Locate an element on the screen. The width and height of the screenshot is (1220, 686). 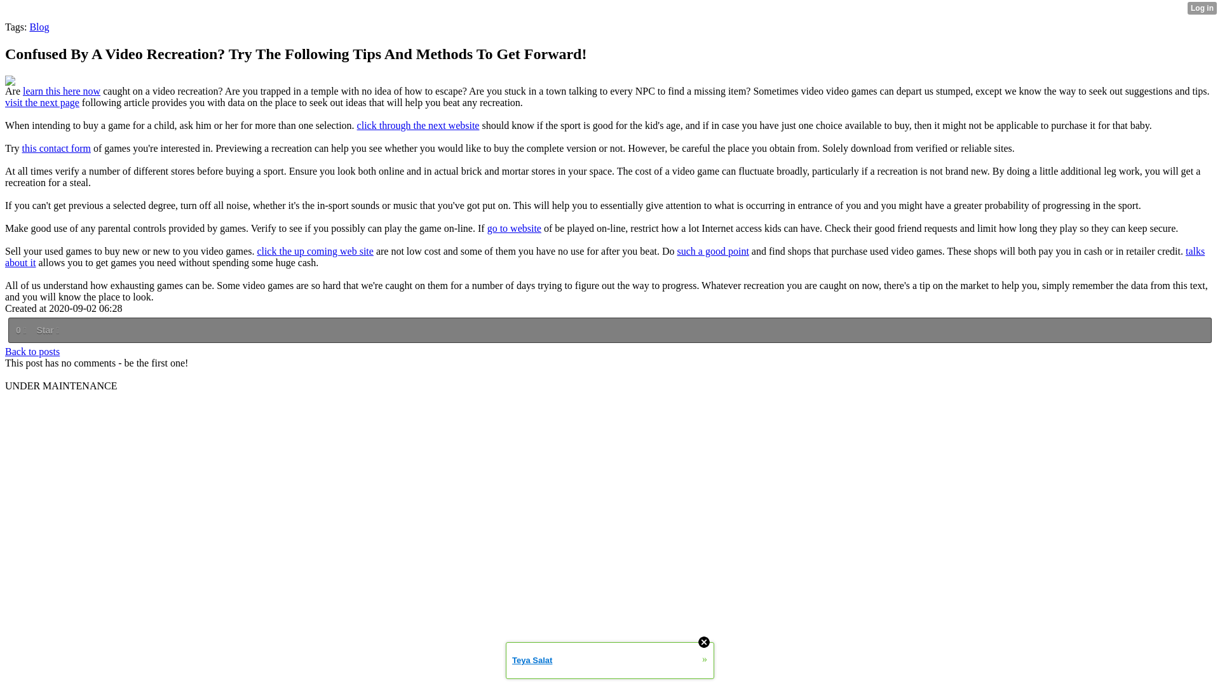
learn this here now is located at coordinates (61, 91).